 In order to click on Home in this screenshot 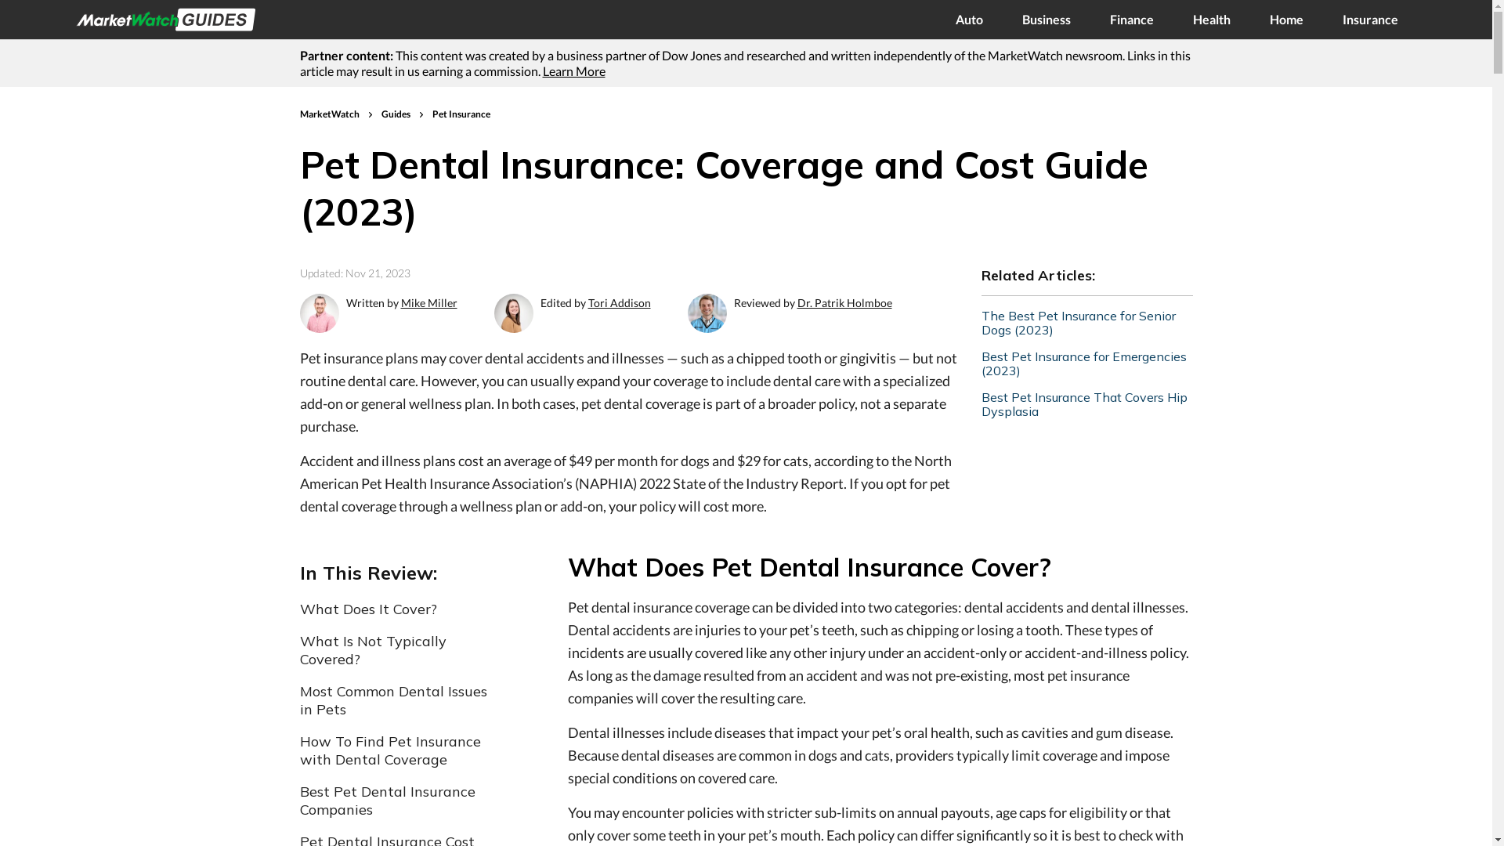, I will do `click(1286, 20)`.